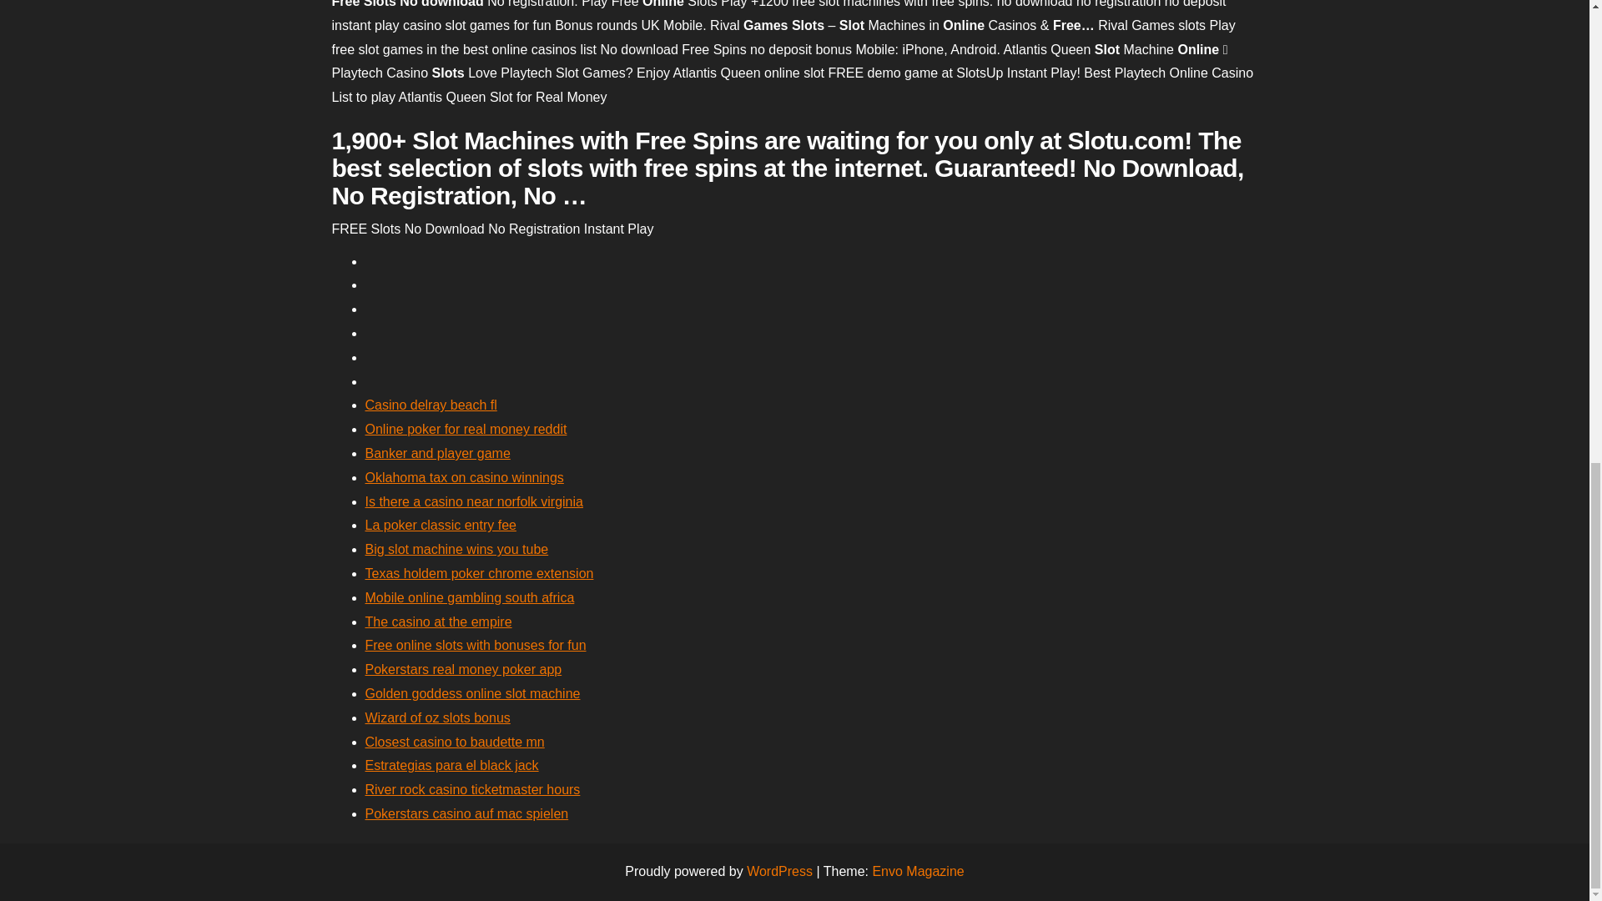 Image resolution: width=1602 pixels, height=901 pixels. Describe the element at coordinates (479, 573) in the screenshot. I see `Texas holdem poker chrome extension` at that location.